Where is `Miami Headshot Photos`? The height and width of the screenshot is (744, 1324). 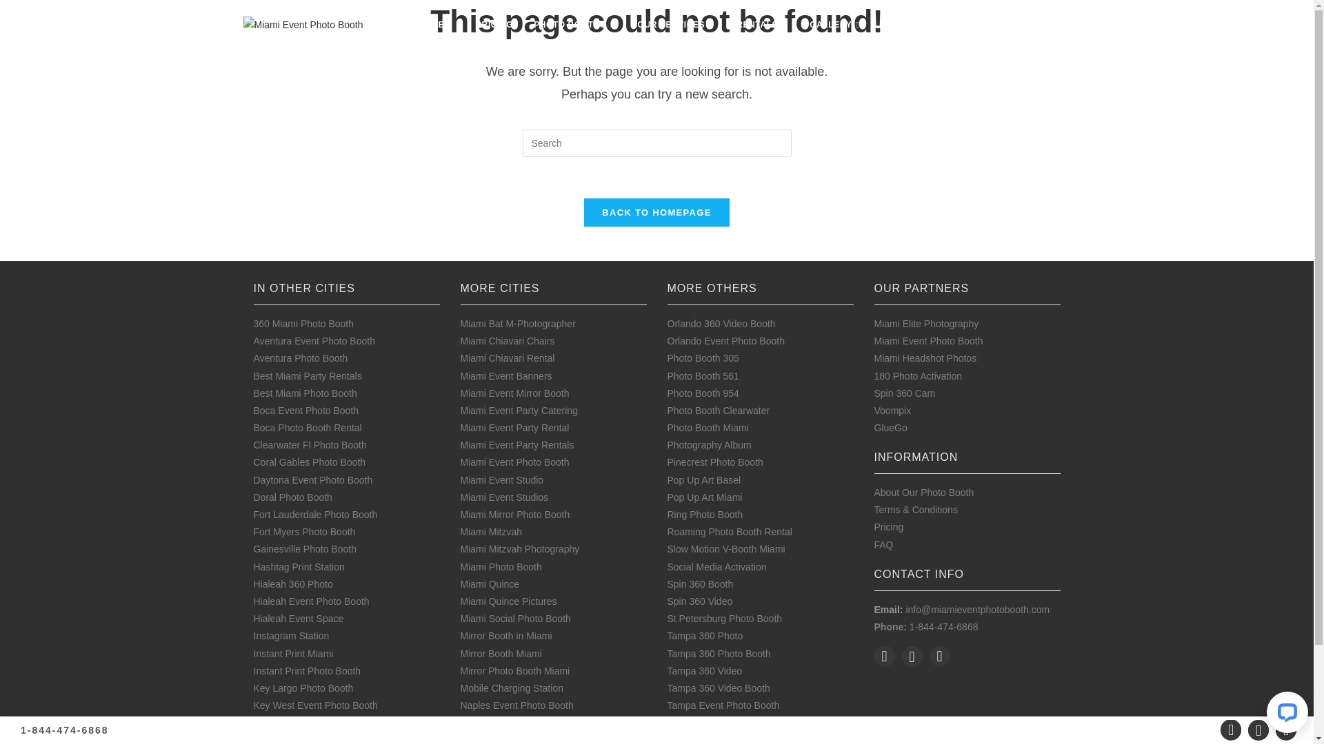
Miami Headshot Photos is located at coordinates (925, 358).